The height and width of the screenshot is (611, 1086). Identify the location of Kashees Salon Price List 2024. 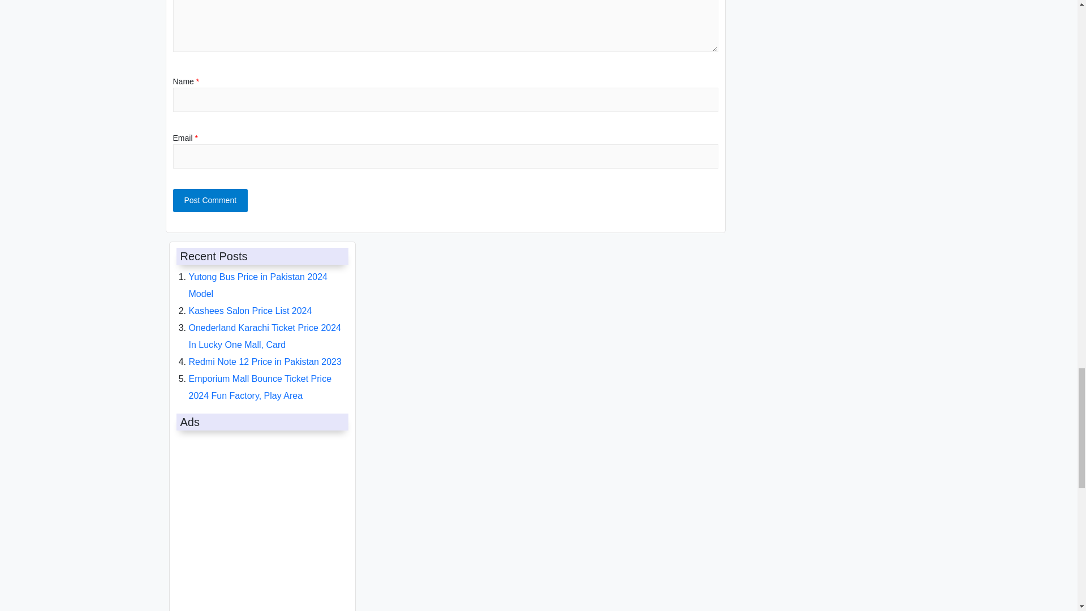
(251, 311).